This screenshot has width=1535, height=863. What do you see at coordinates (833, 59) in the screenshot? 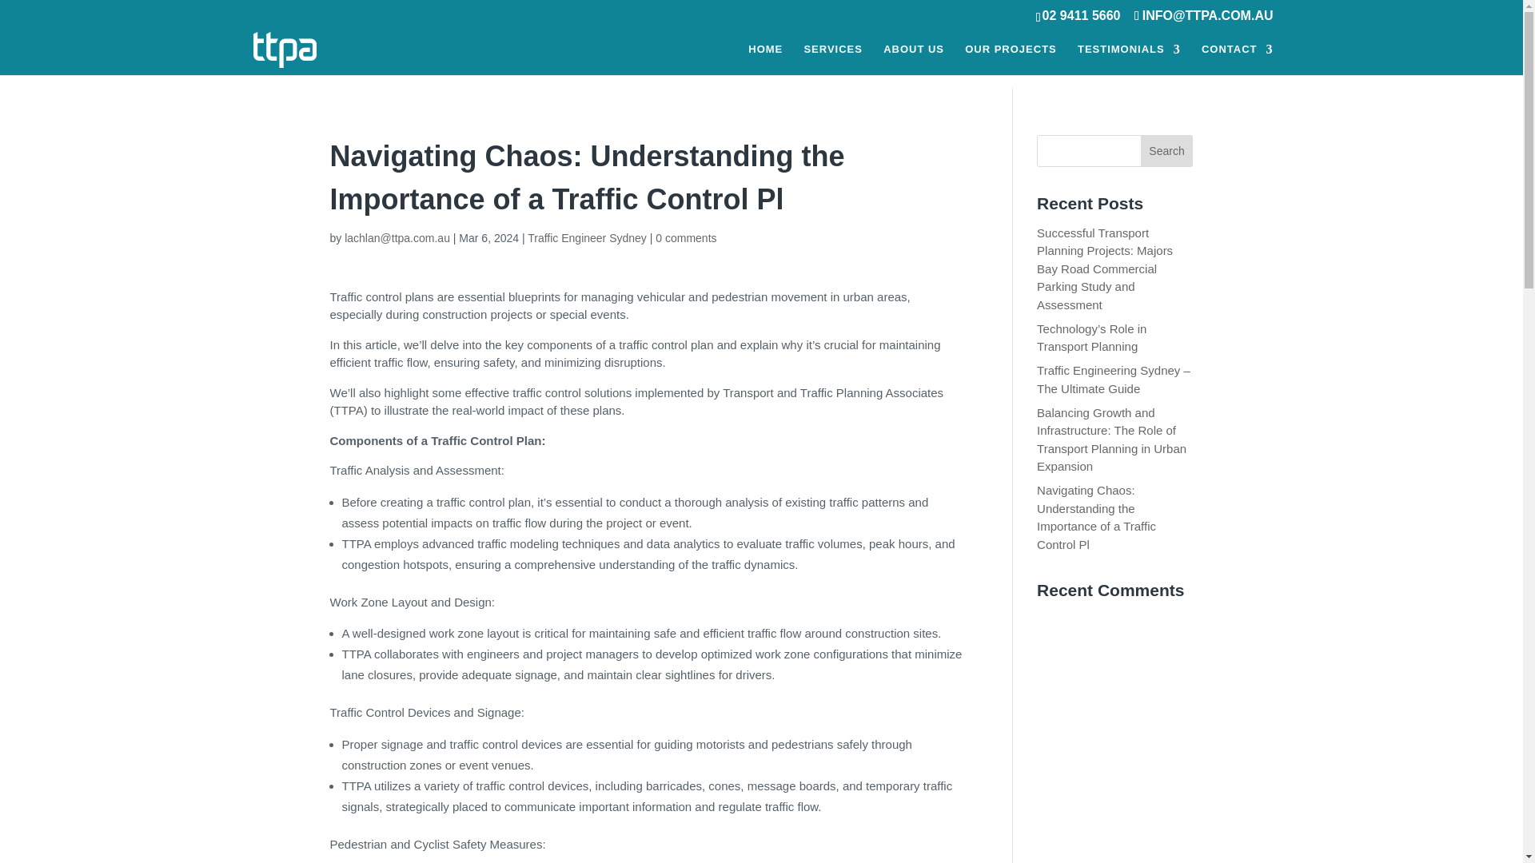
I see `SERVICES` at bounding box center [833, 59].